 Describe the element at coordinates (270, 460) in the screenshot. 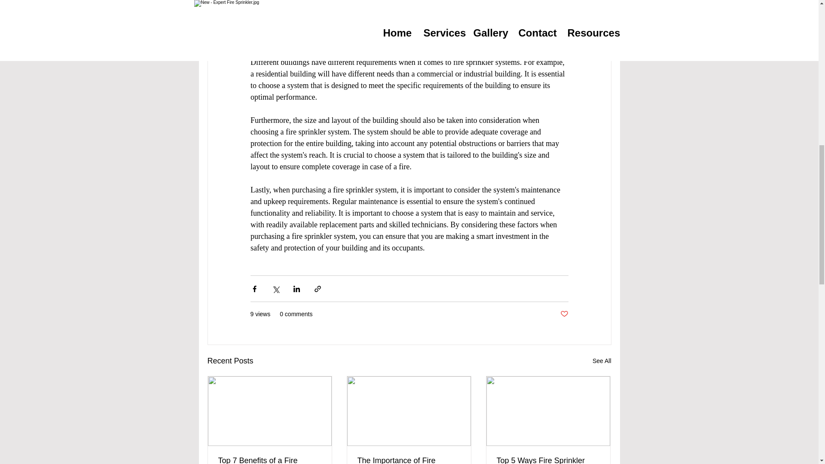

I see `Top 7 Benefits of a Fire Suppression Sprinkler System` at that location.